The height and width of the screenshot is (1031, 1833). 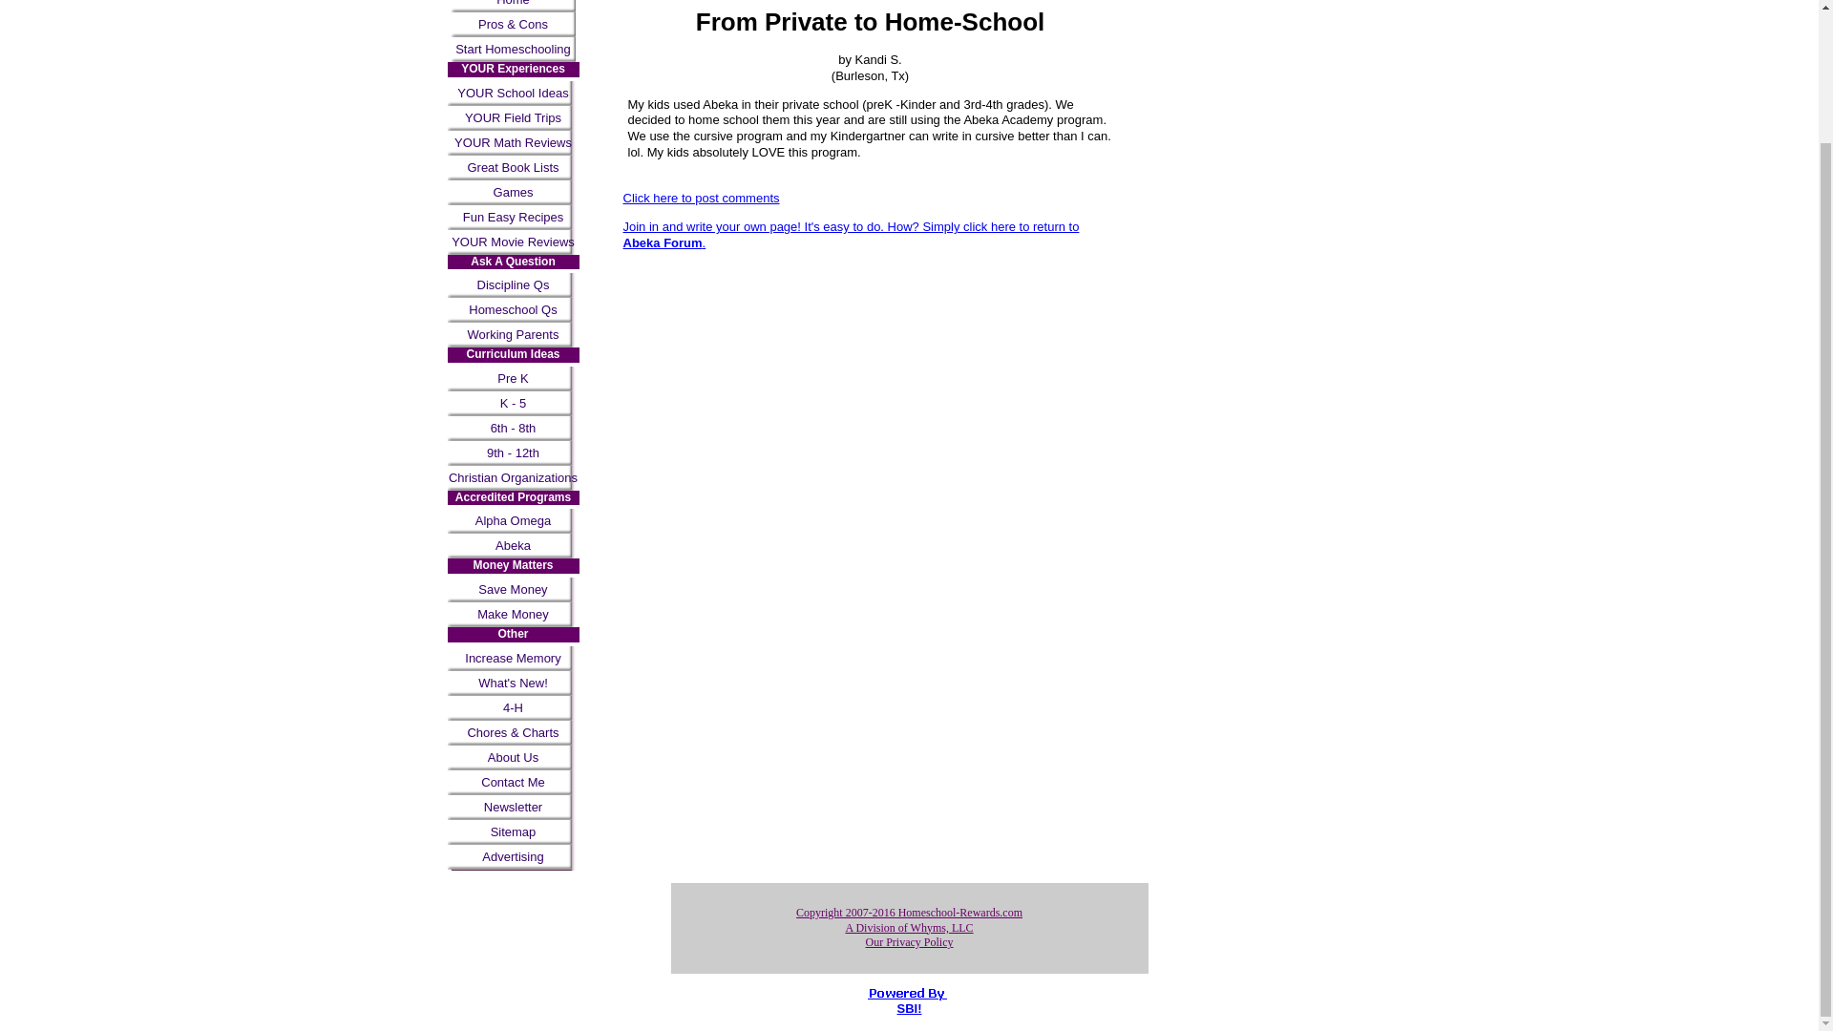 What do you see at coordinates (513, 217) in the screenshot?
I see `Fun Easy Recipes` at bounding box center [513, 217].